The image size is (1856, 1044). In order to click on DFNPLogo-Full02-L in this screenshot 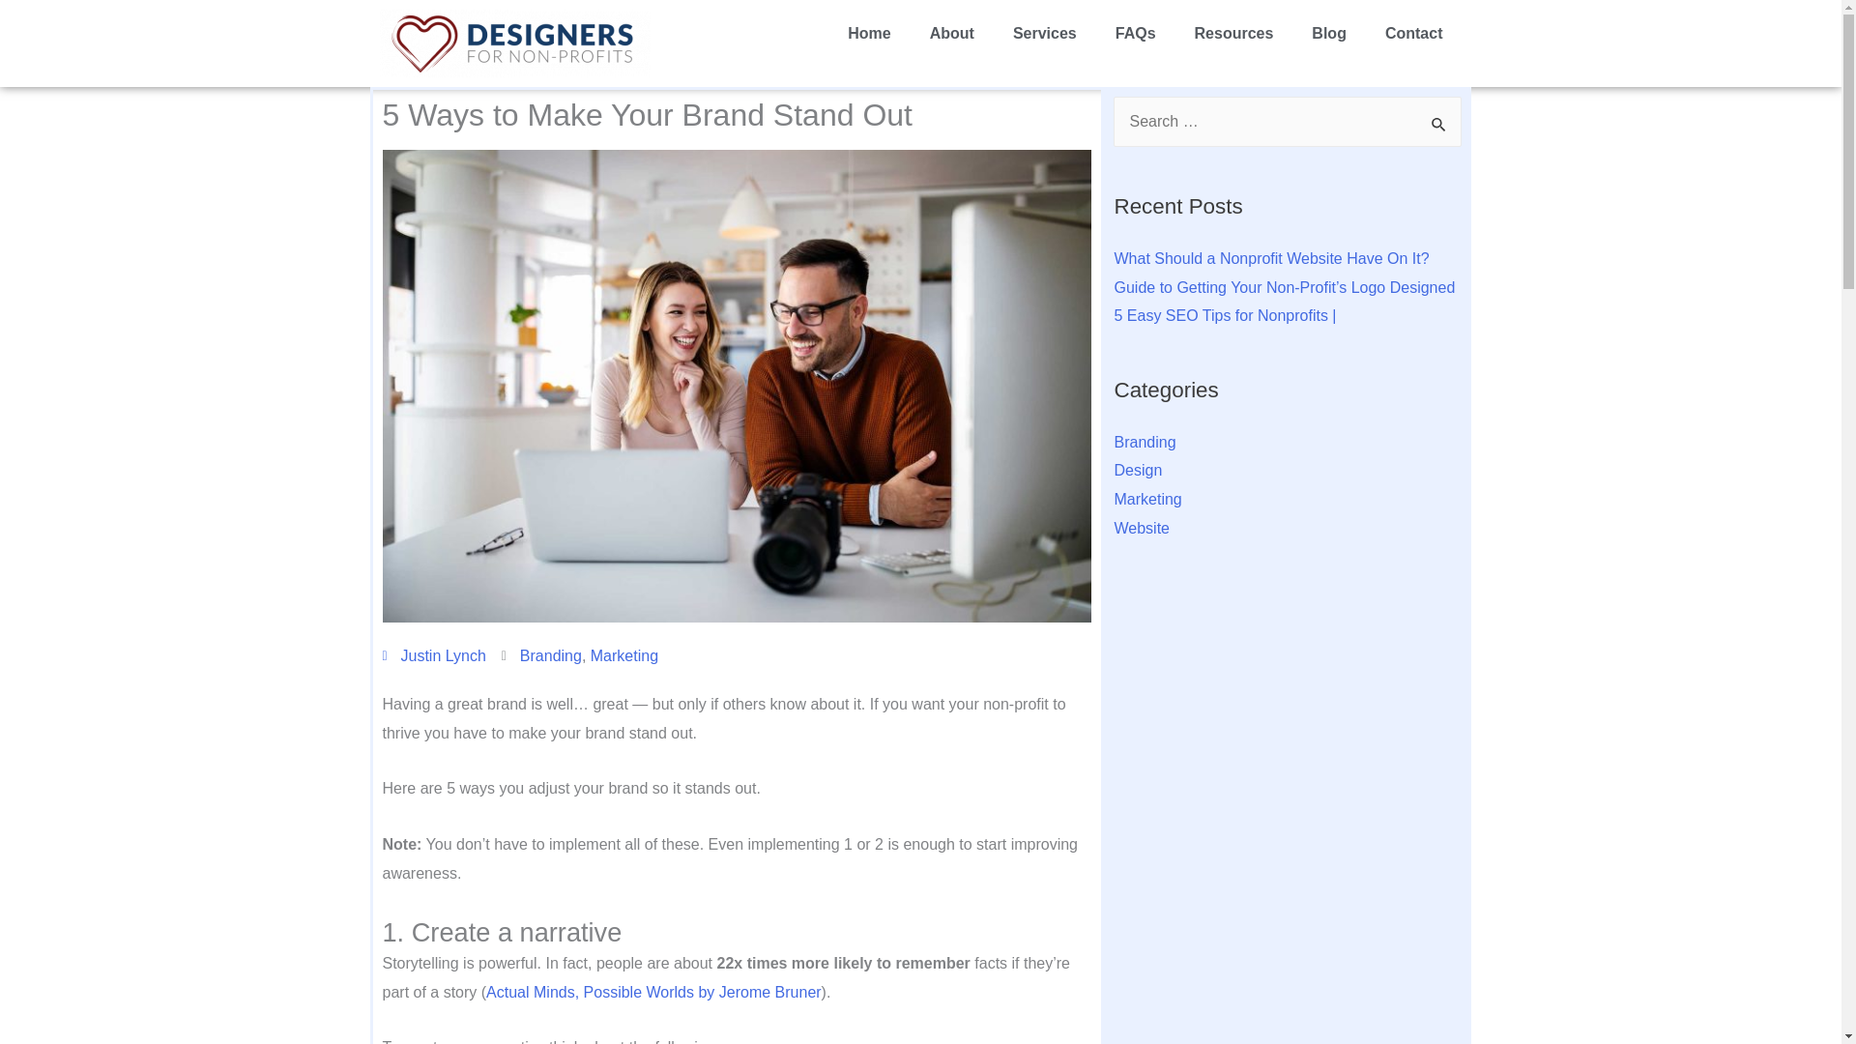, I will do `click(514, 43)`.